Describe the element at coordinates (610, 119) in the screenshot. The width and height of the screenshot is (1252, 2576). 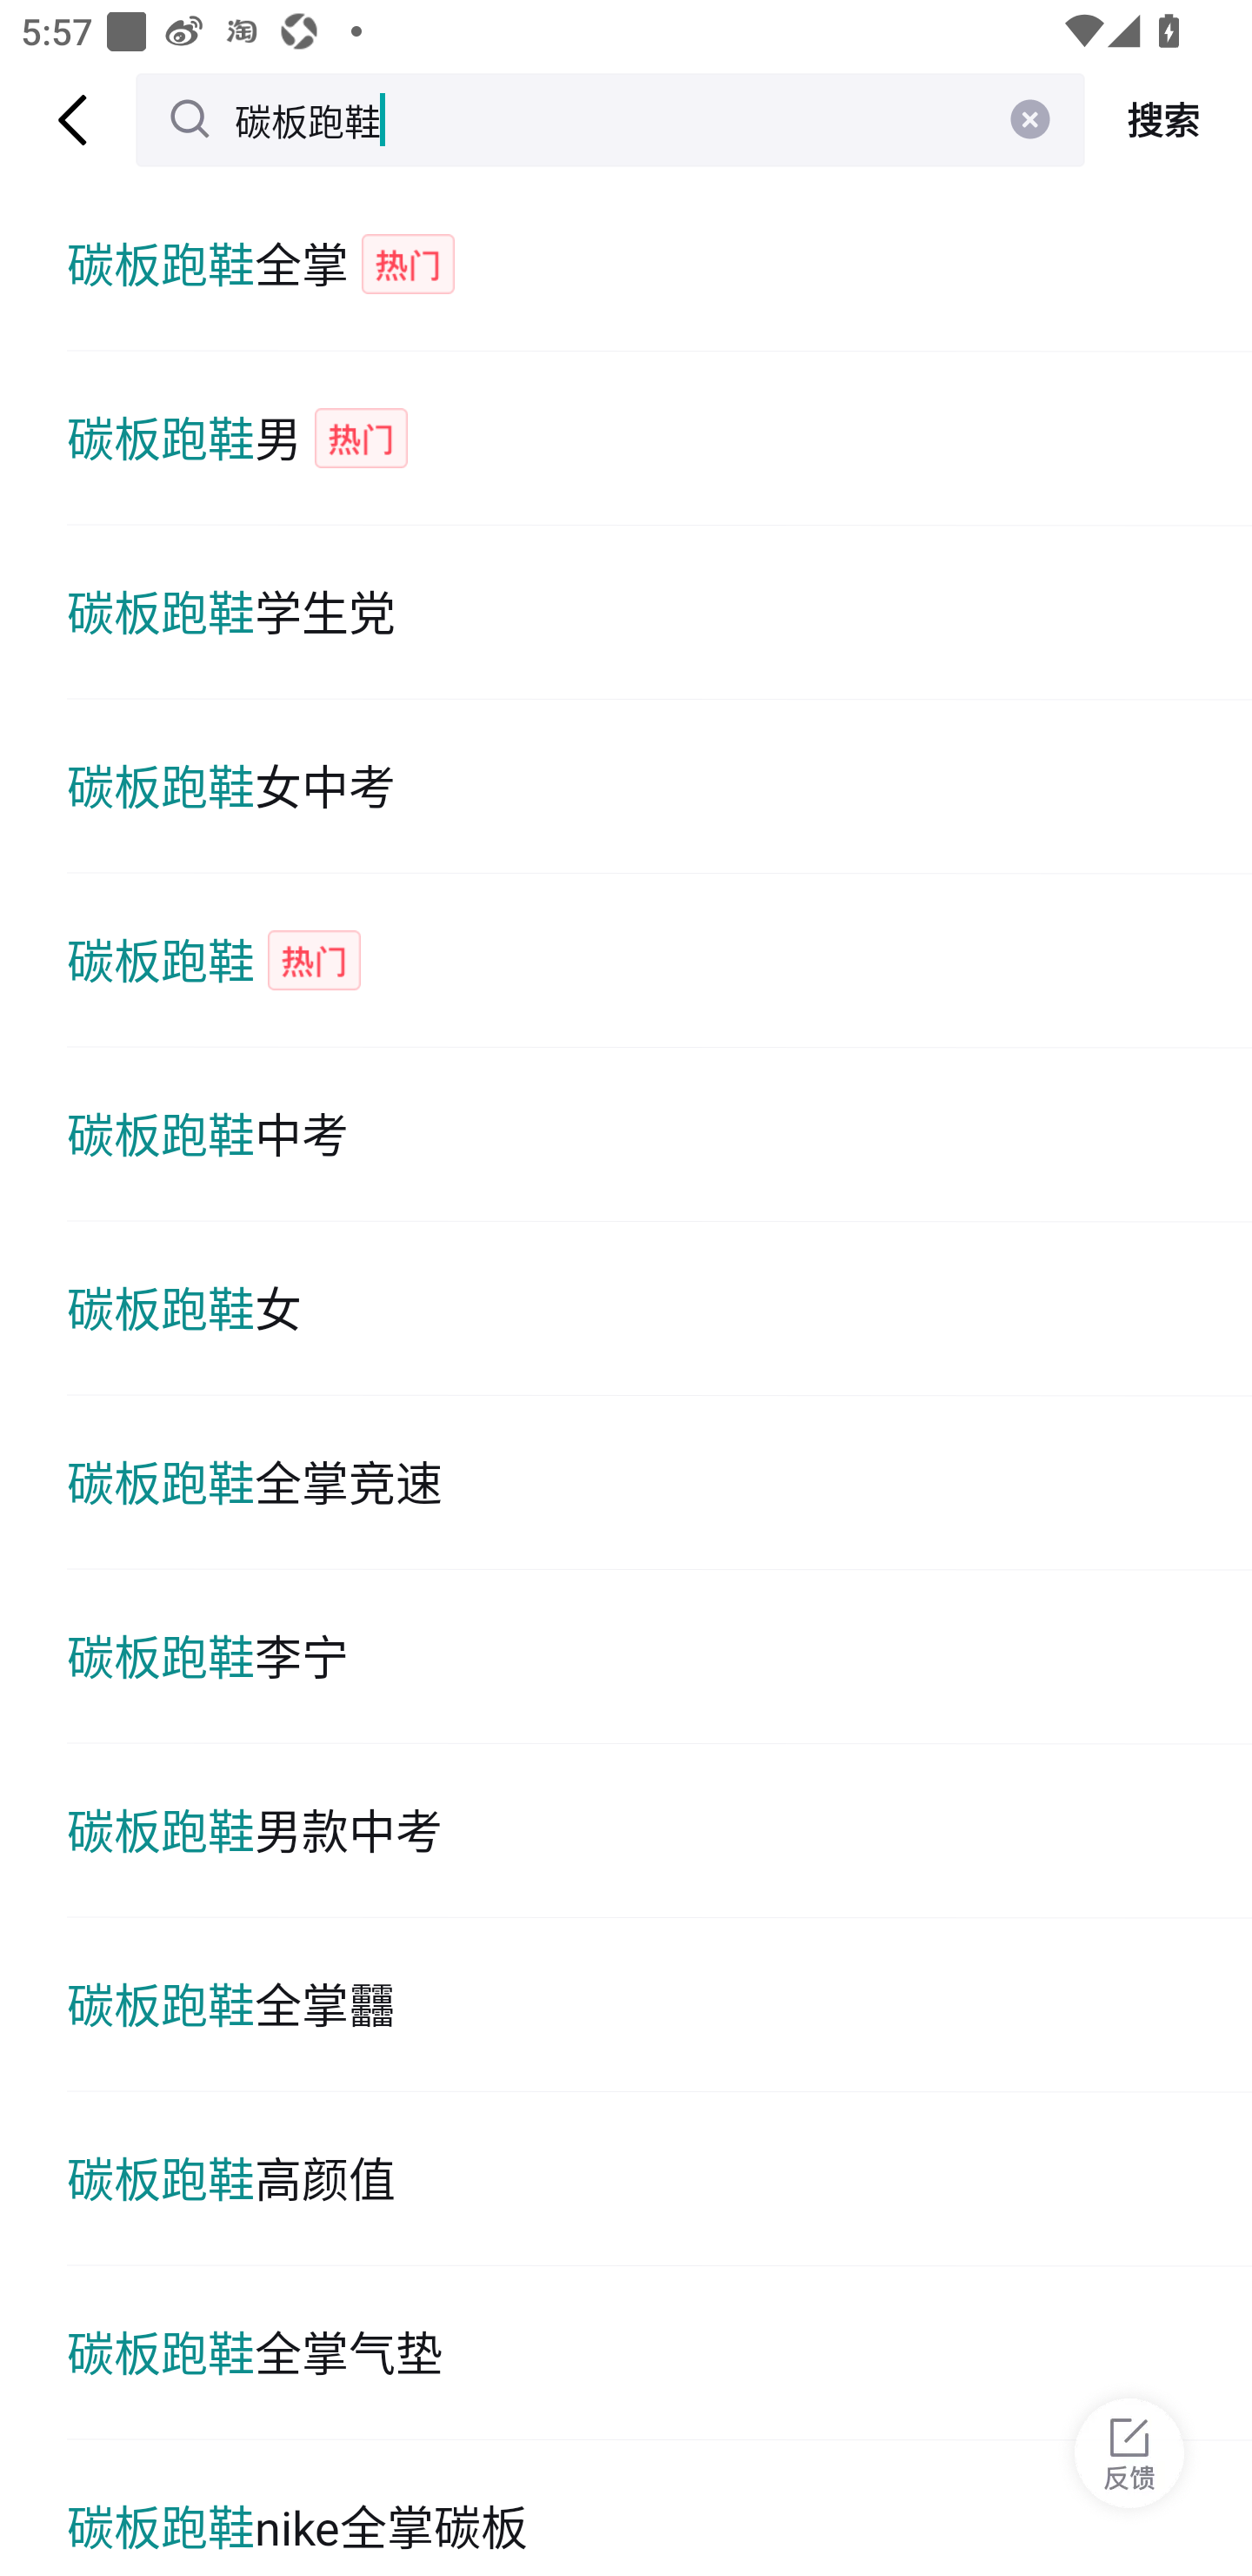
I see `碳板跑鞋` at that location.